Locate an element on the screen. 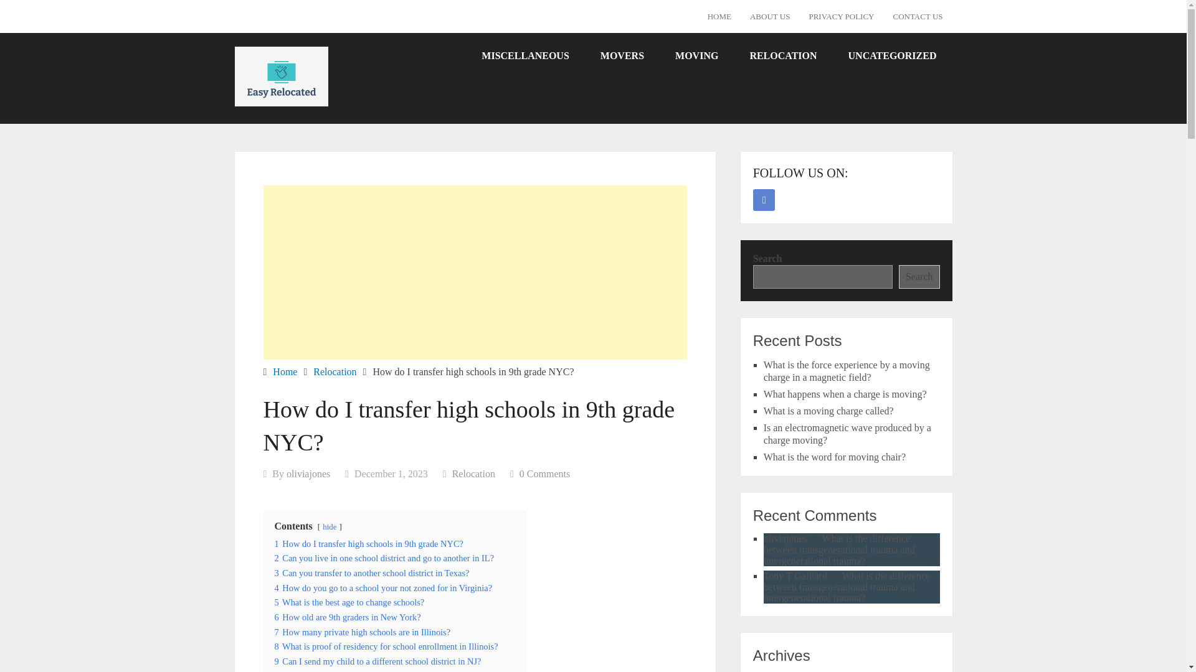 The width and height of the screenshot is (1196, 672). 0 Comments is located at coordinates (544, 474).